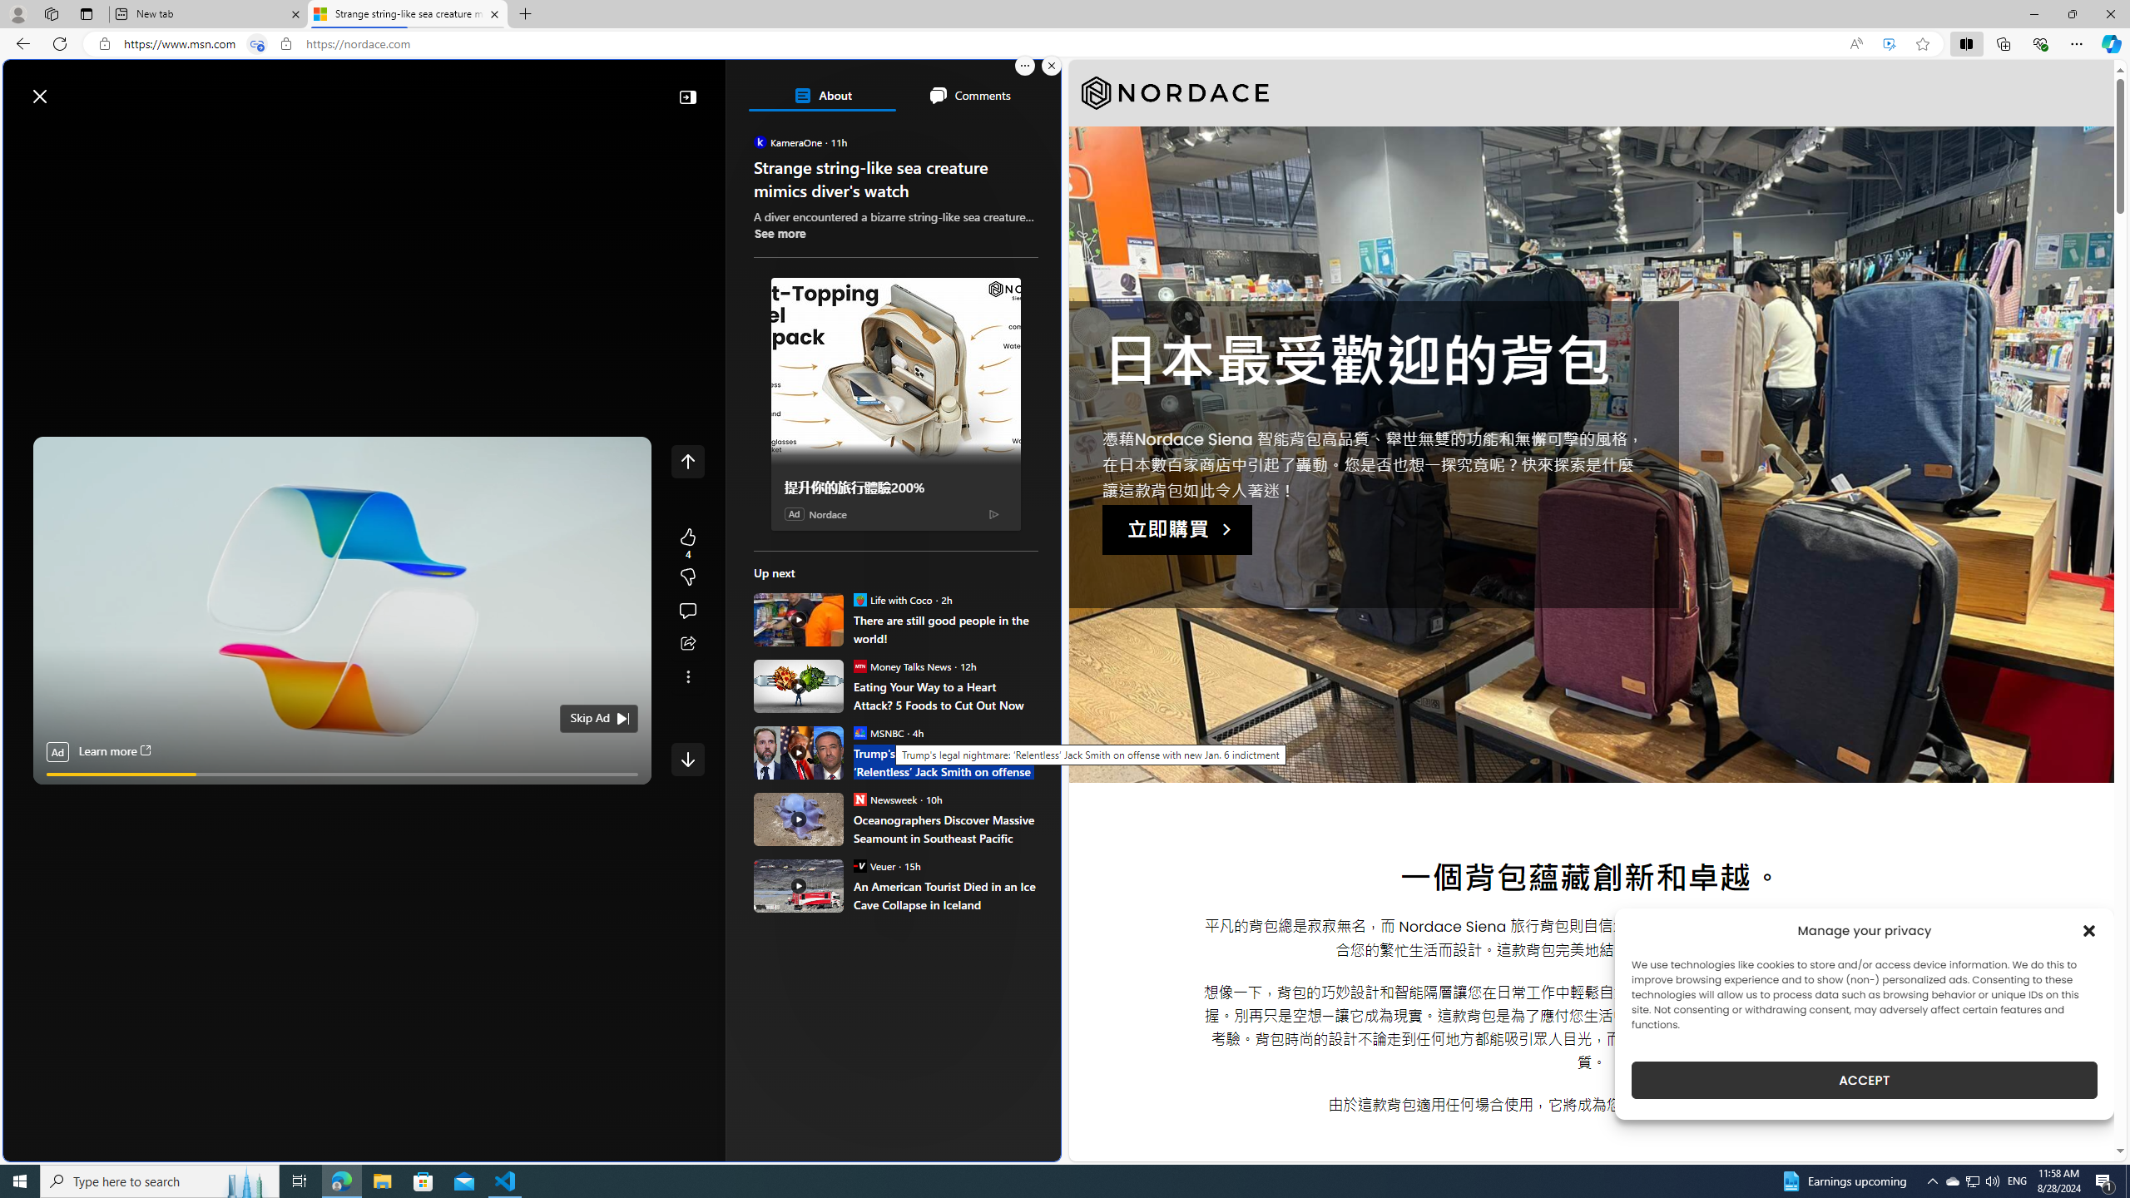 This screenshot has height=1198, width=2130. What do you see at coordinates (993, 512) in the screenshot?
I see `Ad Choice` at bounding box center [993, 512].